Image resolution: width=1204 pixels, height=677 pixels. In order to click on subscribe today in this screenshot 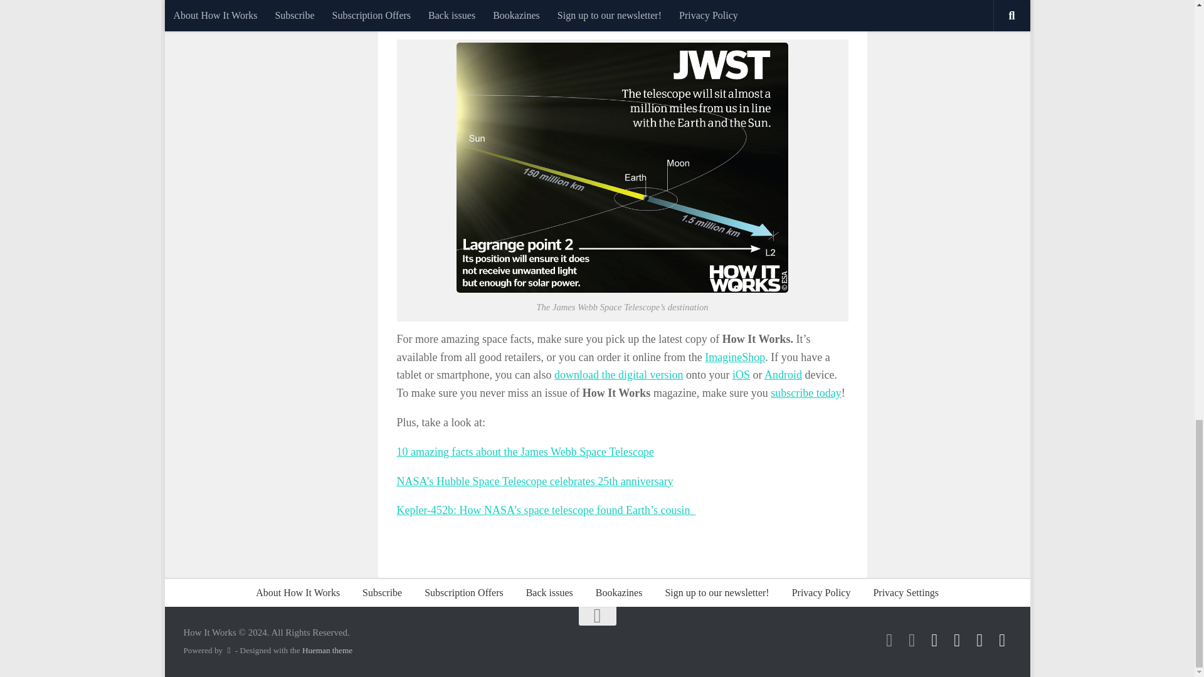, I will do `click(805, 392)`.